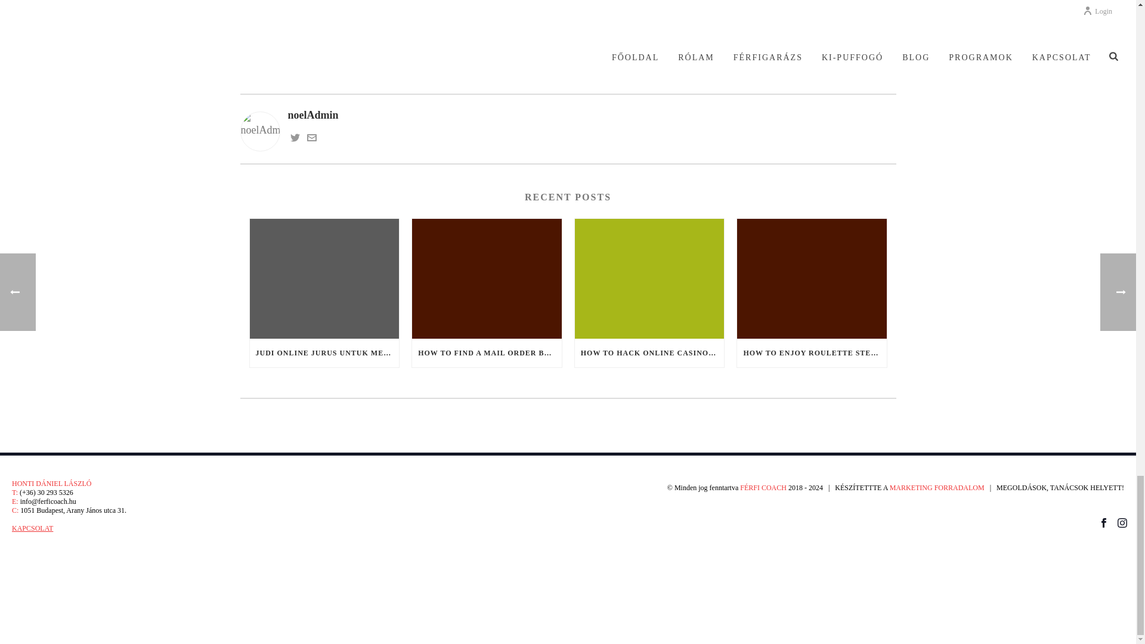 The height and width of the screenshot is (644, 1145). What do you see at coordinates (812, 279) in the screenshot?
I see `How To Enjoy Roulette Step-by-step Manual To Roulette Rule` at bounding box center [812, 279].